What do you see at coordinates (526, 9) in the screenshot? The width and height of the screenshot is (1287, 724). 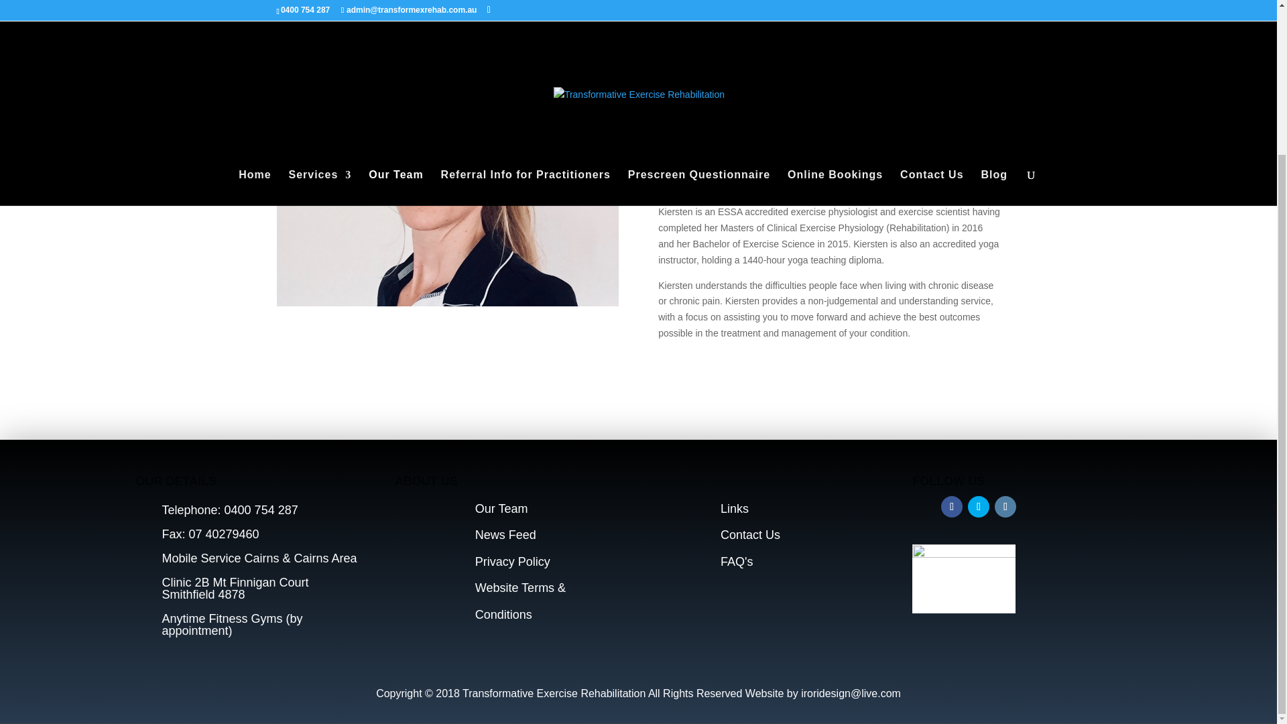 I see `Referral Info for Practitioners` at bounding box center [526, 9].